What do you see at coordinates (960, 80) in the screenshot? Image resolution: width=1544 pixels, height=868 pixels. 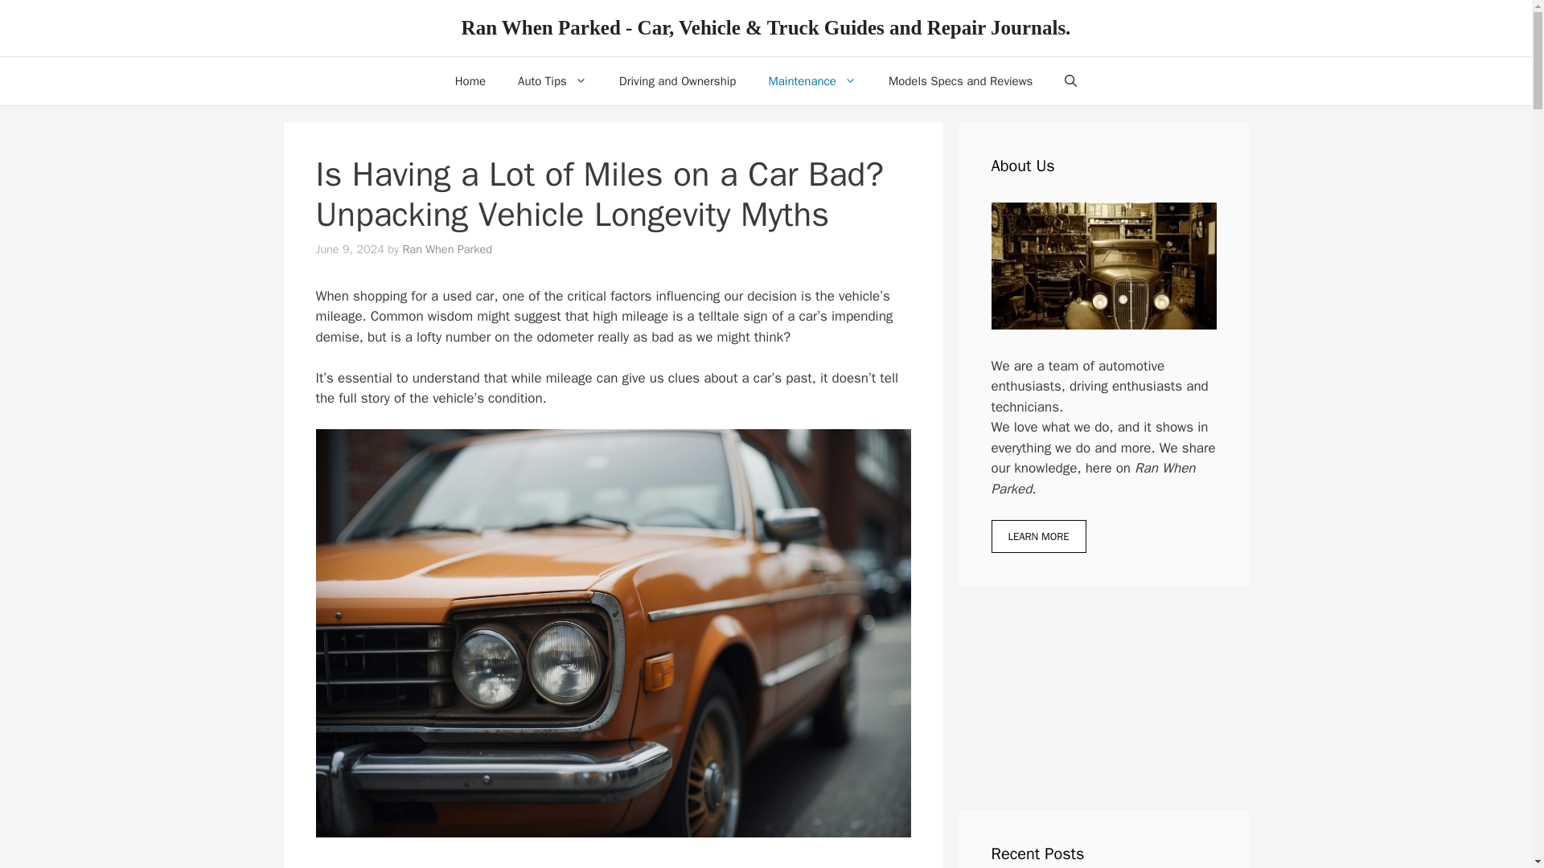 I see `Models Specs and Reviews` at bounding box center [960, 80].